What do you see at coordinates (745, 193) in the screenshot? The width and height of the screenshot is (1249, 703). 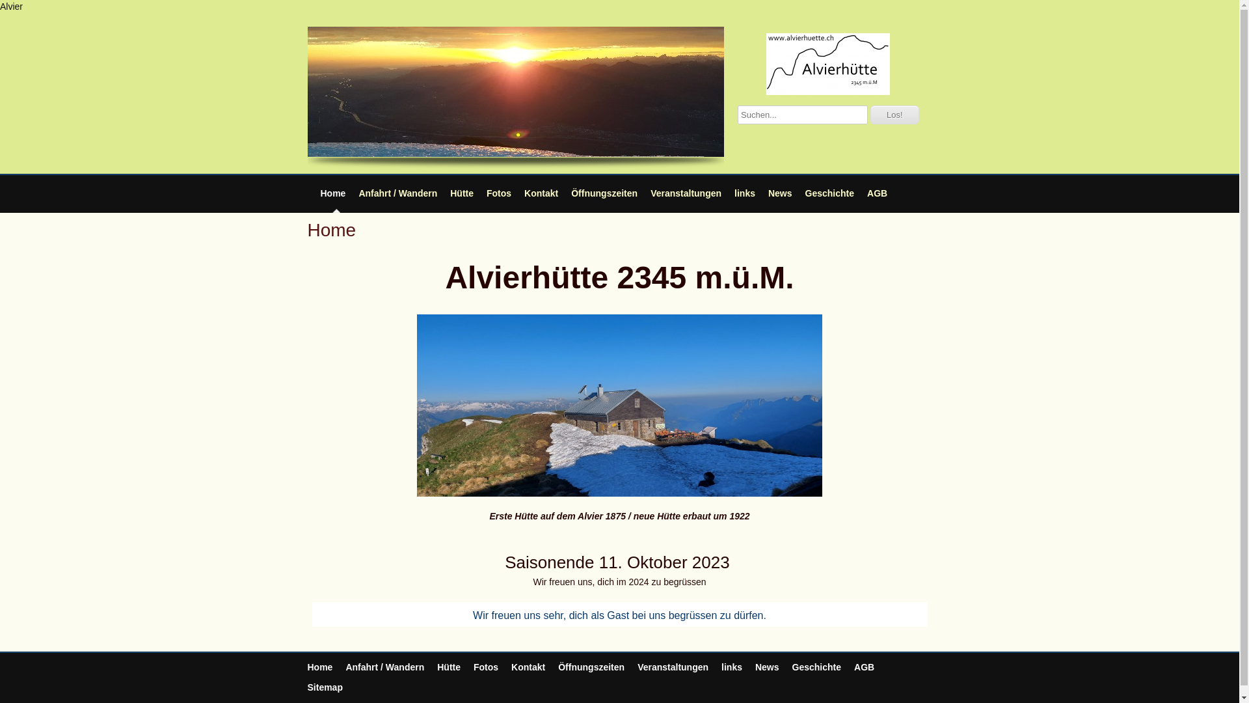 I see `links` at bounding box center [745, 193].